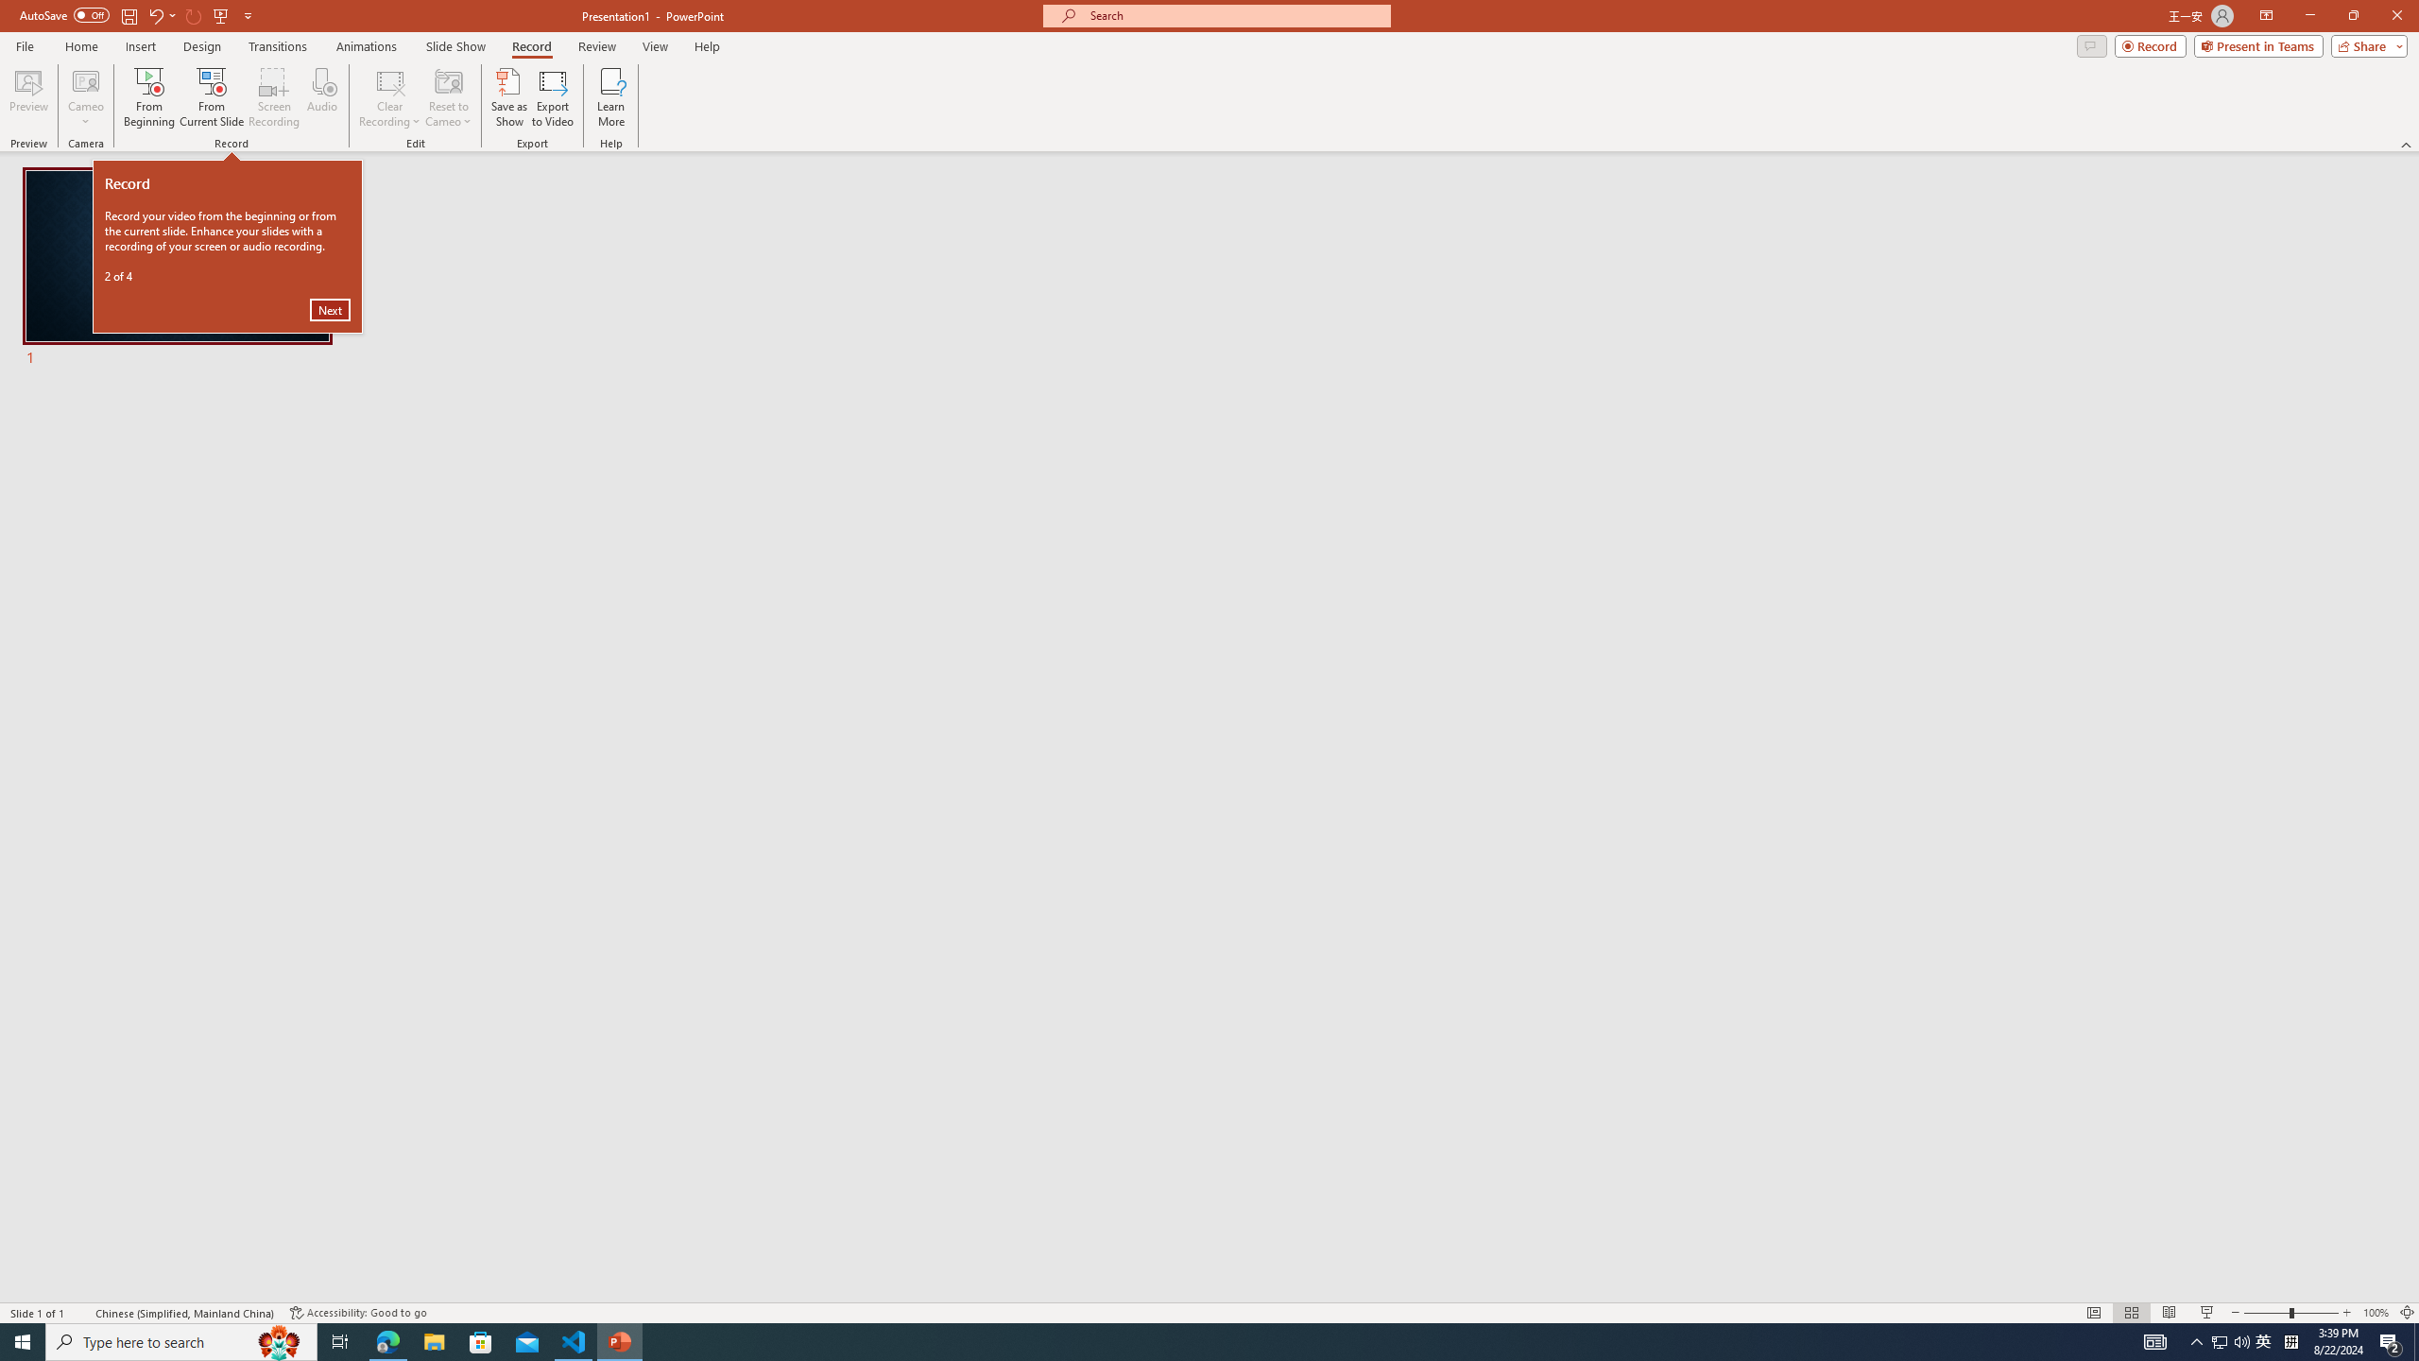 The height and width of the screenshot is (1361, 2419). I want to click on Visual Studio Code - 1 running window, so click(575, 1342).